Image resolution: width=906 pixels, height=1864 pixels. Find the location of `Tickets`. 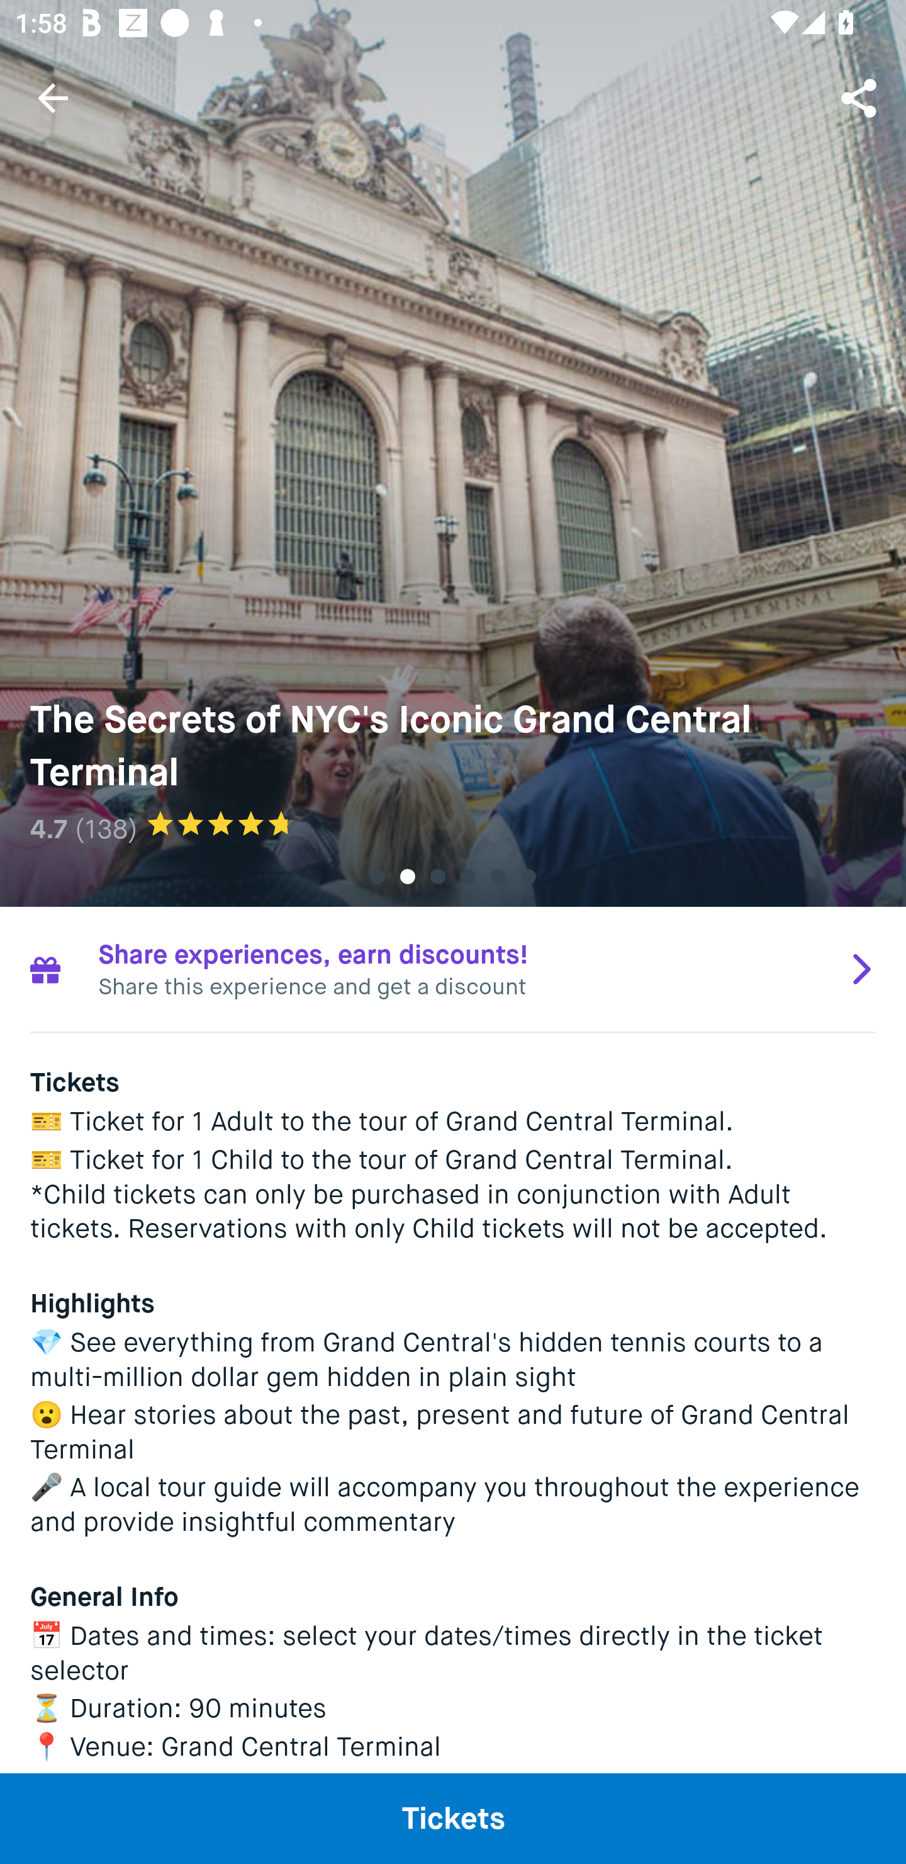

Tickets is located at coordinates (453, 1818).